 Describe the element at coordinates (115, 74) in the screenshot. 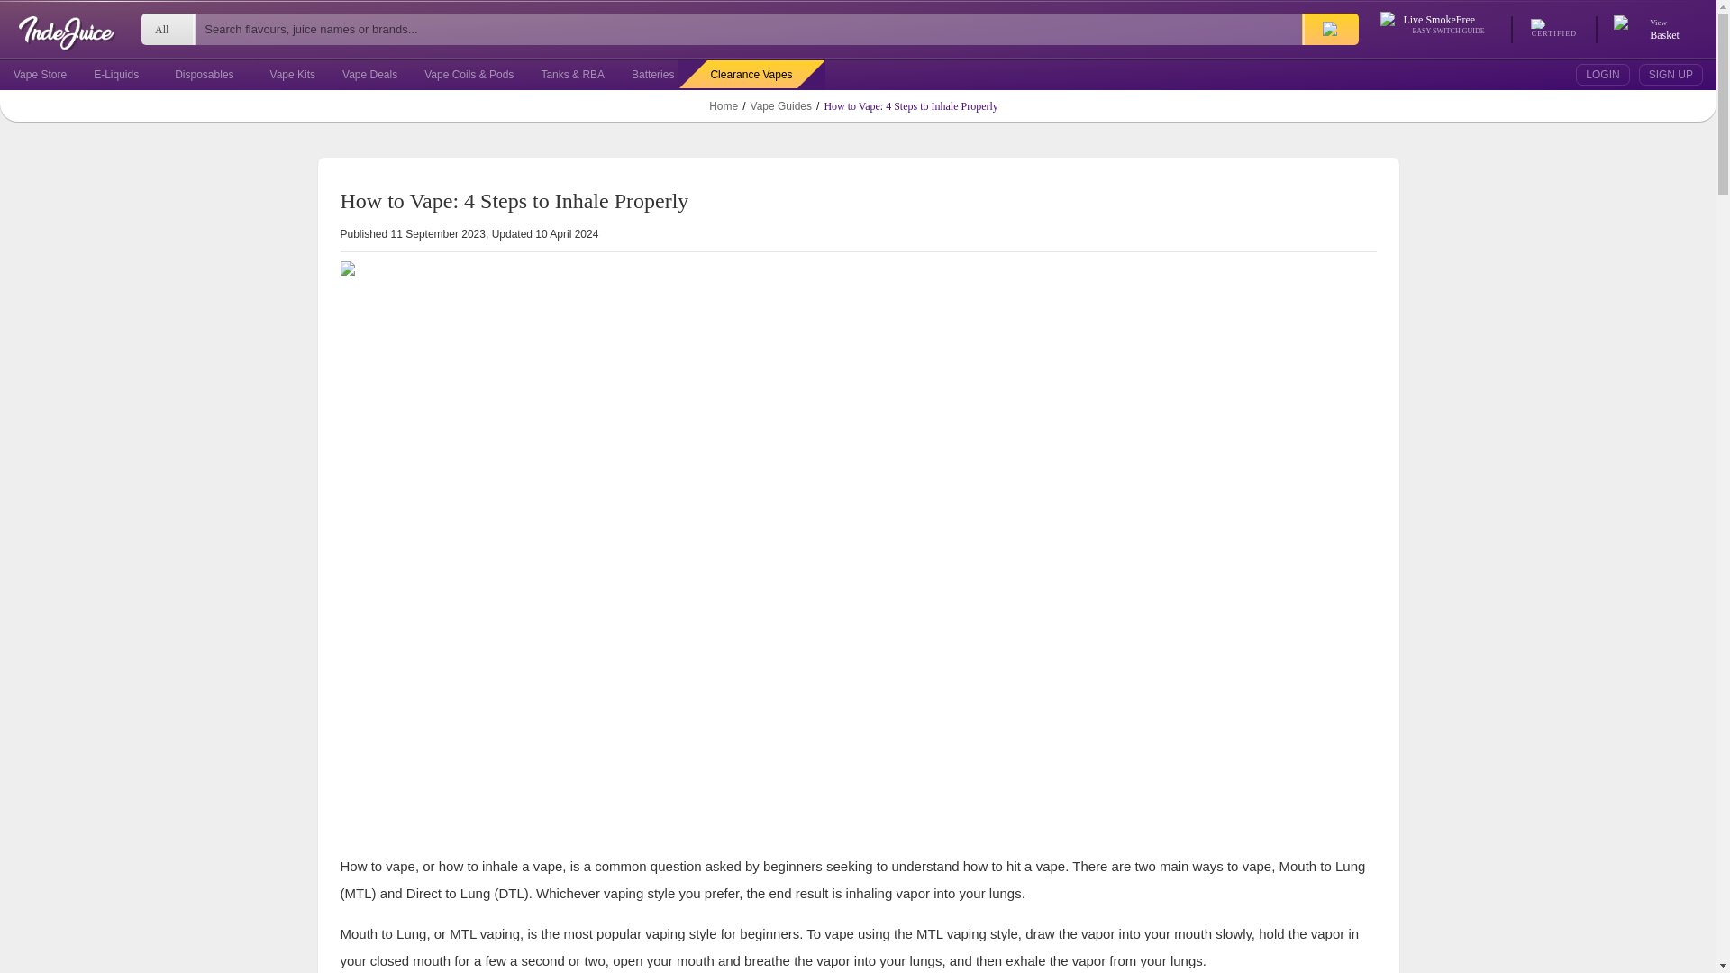

I see `E-Liquids` at that location.